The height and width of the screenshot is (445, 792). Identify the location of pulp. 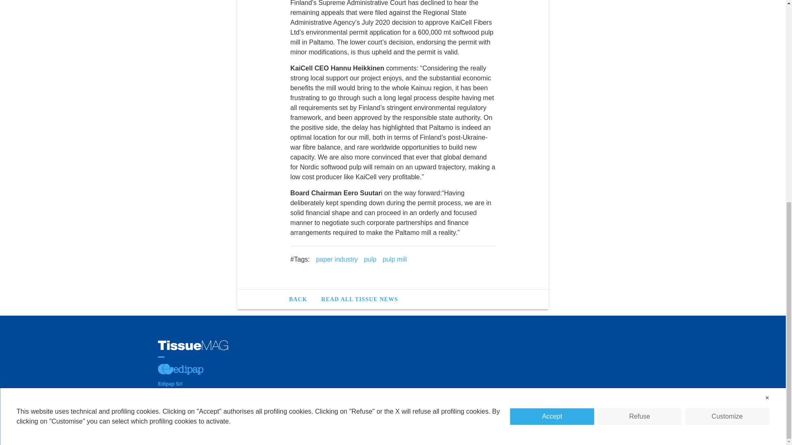
(370, 259).